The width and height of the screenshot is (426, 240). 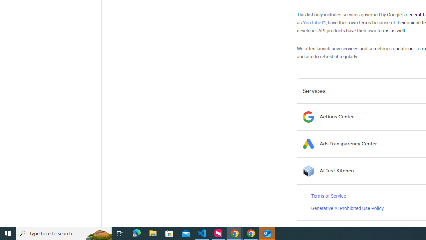 What do you see at coordinates (308, 144) in the screenshot?
I see `Logo for Ads Transparency Center` at bounding box center [308, 144].